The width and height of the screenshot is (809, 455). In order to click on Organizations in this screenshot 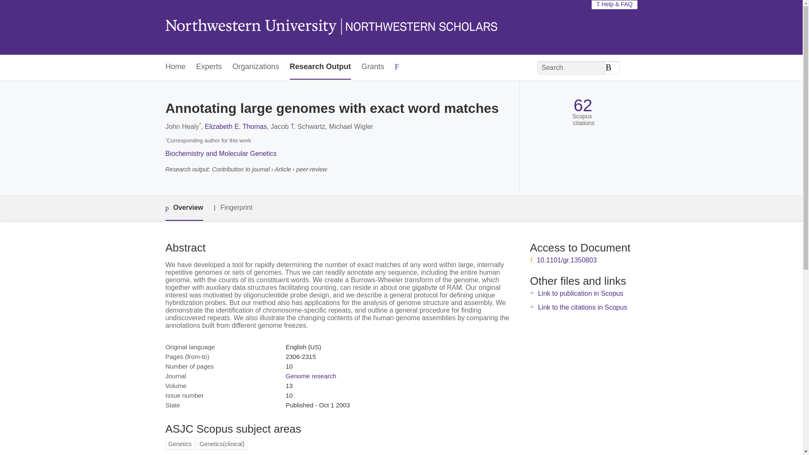, I will do `click(256, 67)`.